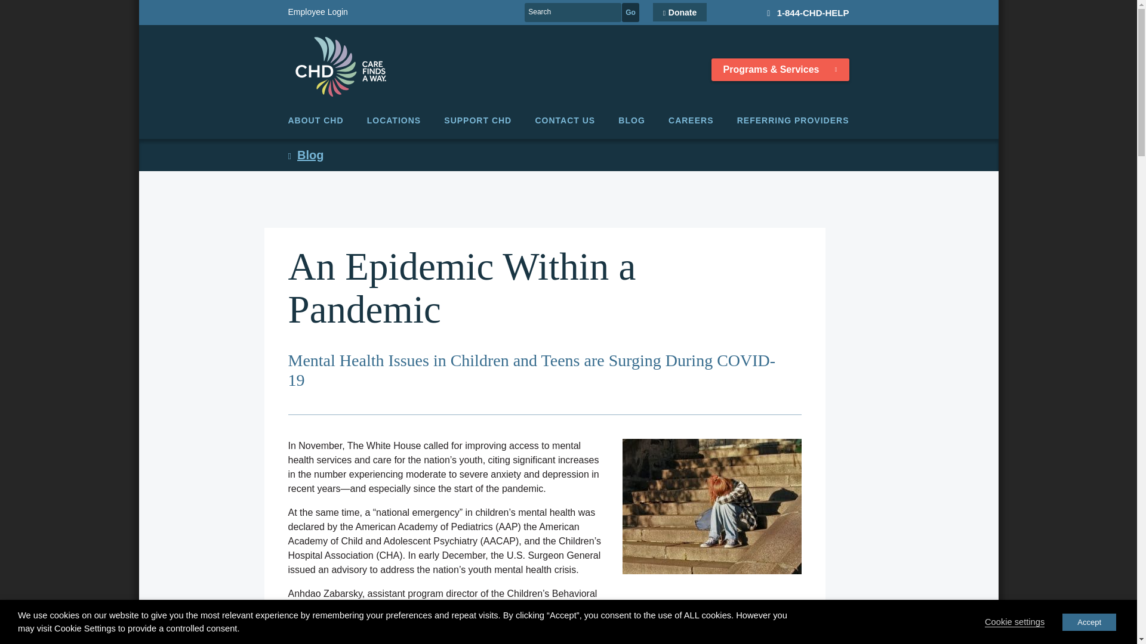  I want to click on ABOUT CHD, so click(315, 120).